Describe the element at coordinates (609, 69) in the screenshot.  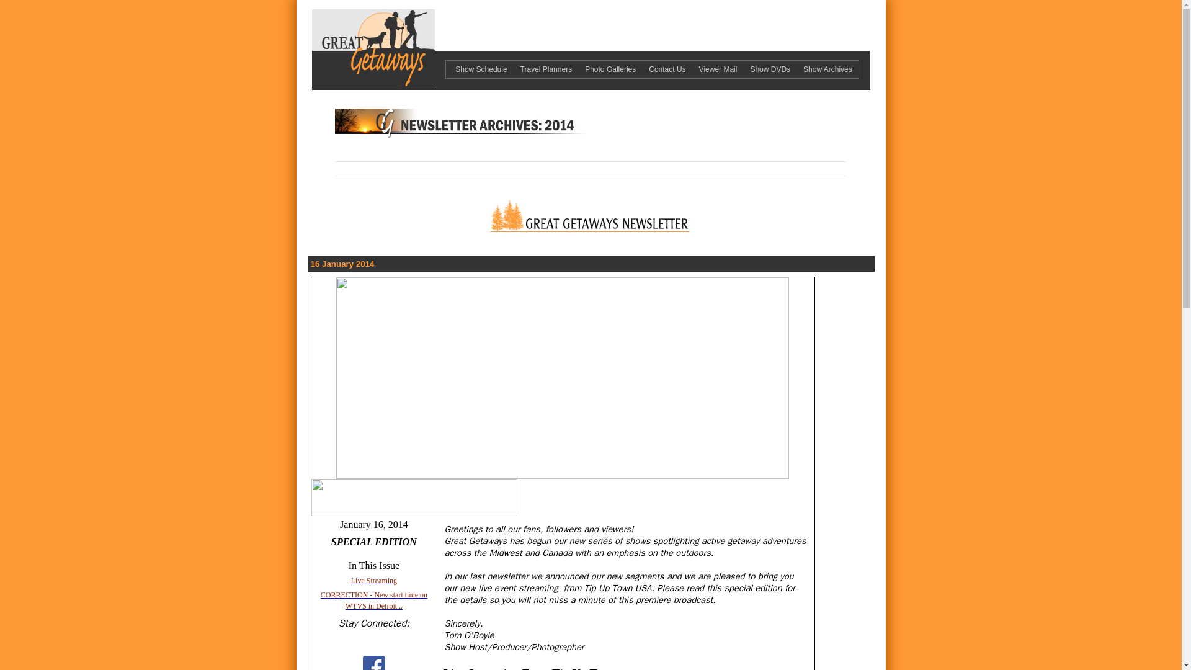
I see `Photo Galleries` at that location.